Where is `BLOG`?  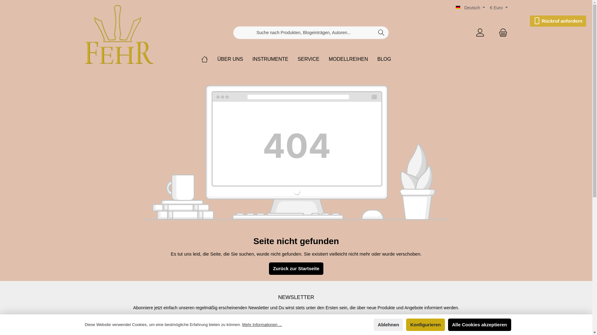
BLOG is located at coordinates (384, 59).